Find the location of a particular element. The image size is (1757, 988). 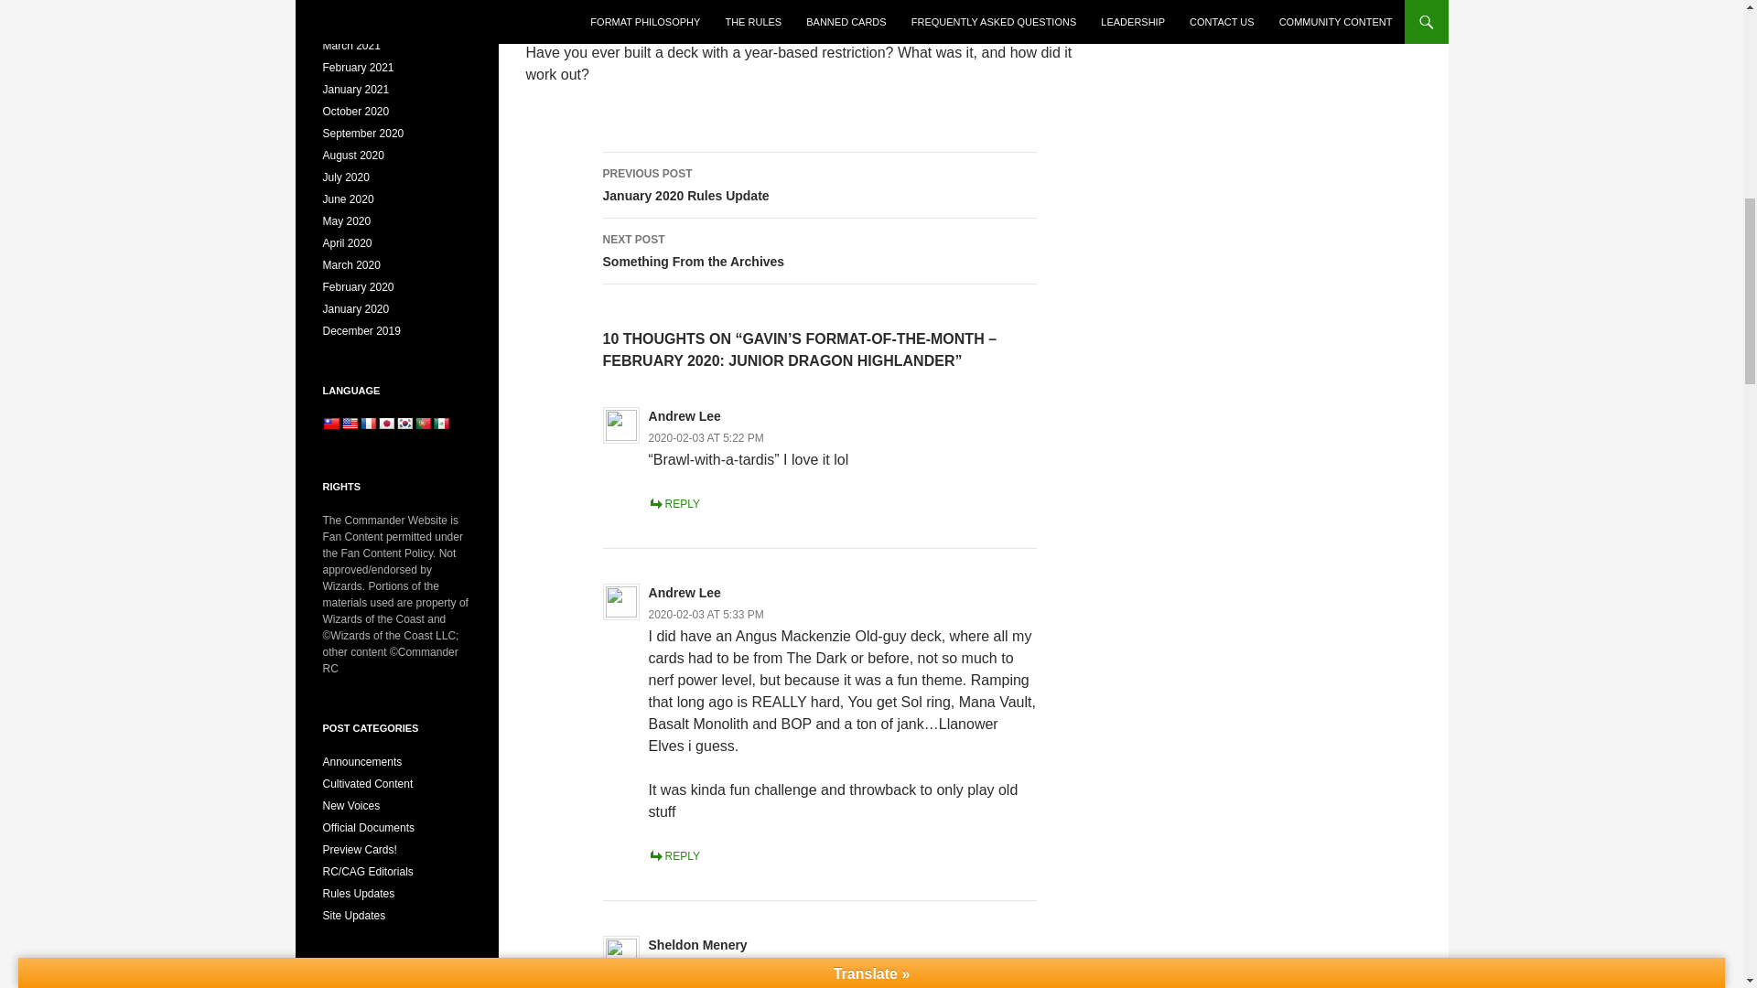

2020-02-03 AT 5:33 PM is located at coordinates (674, 504).